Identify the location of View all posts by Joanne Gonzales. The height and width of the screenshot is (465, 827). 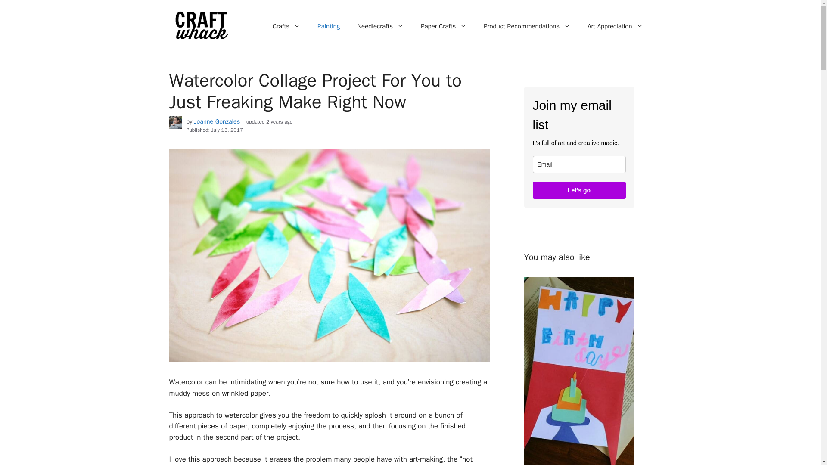
(217, 121).